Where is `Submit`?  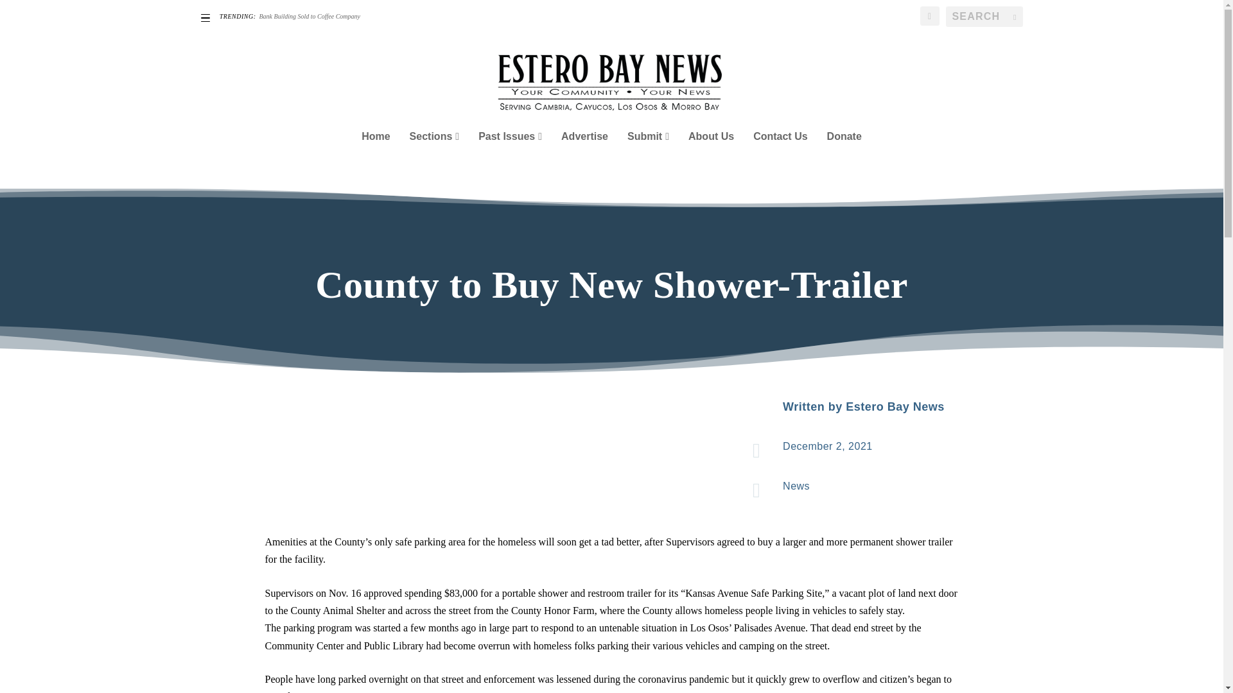 Submit is located at coordinates (649, 154).